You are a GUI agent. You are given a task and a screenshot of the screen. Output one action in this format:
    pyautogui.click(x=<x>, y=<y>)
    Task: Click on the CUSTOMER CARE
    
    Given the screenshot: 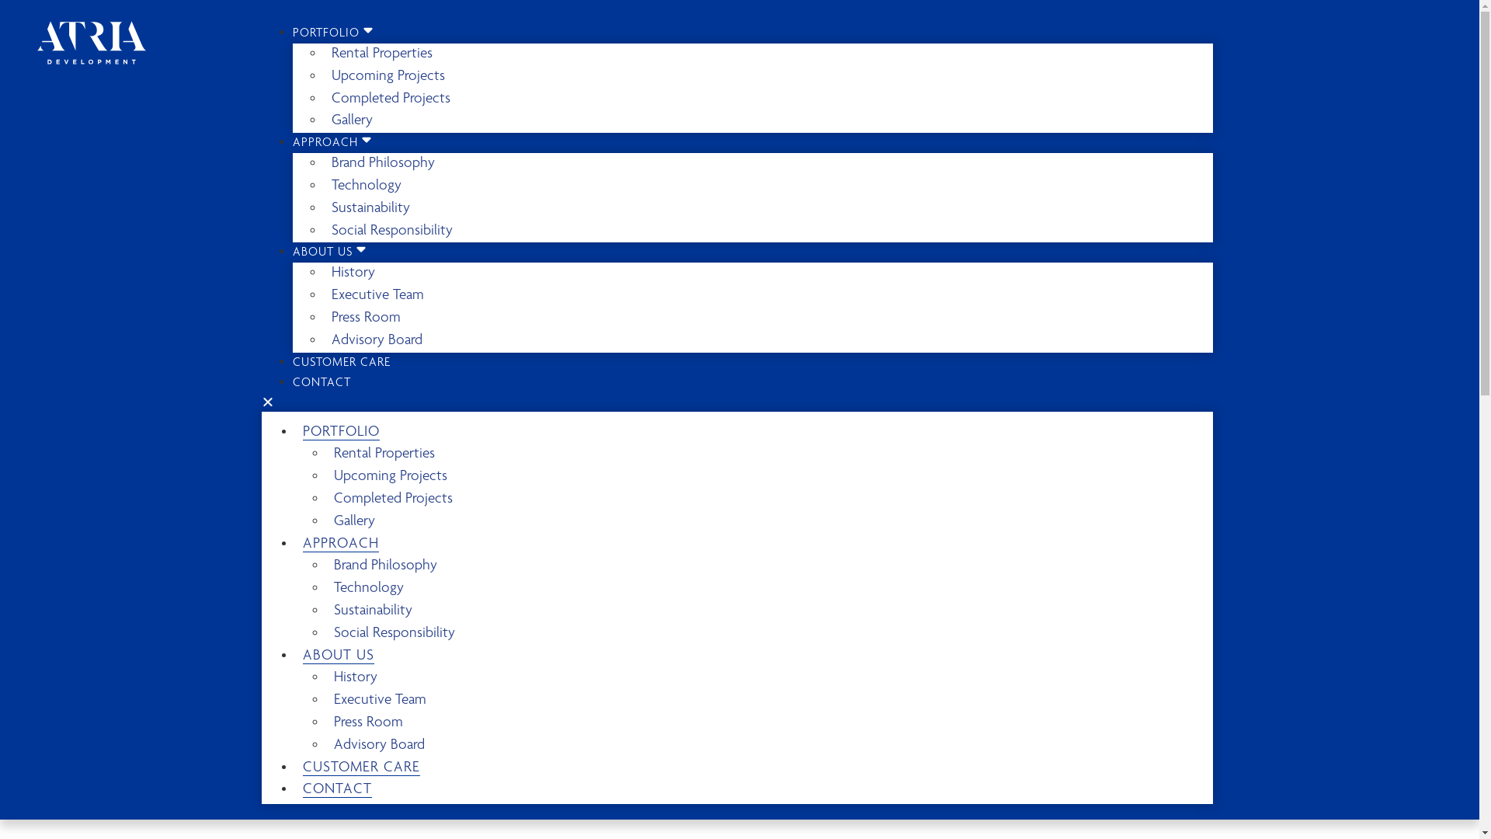 What is the action you would take?
    pyautogui.click(x=362, y=768)
    